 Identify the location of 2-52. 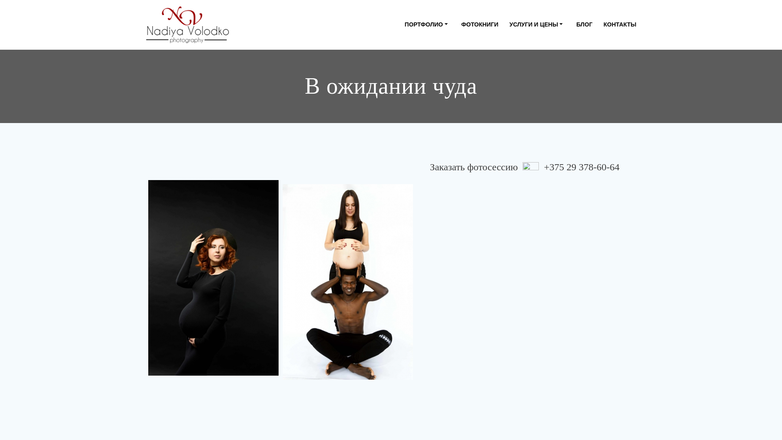
(283, 184).